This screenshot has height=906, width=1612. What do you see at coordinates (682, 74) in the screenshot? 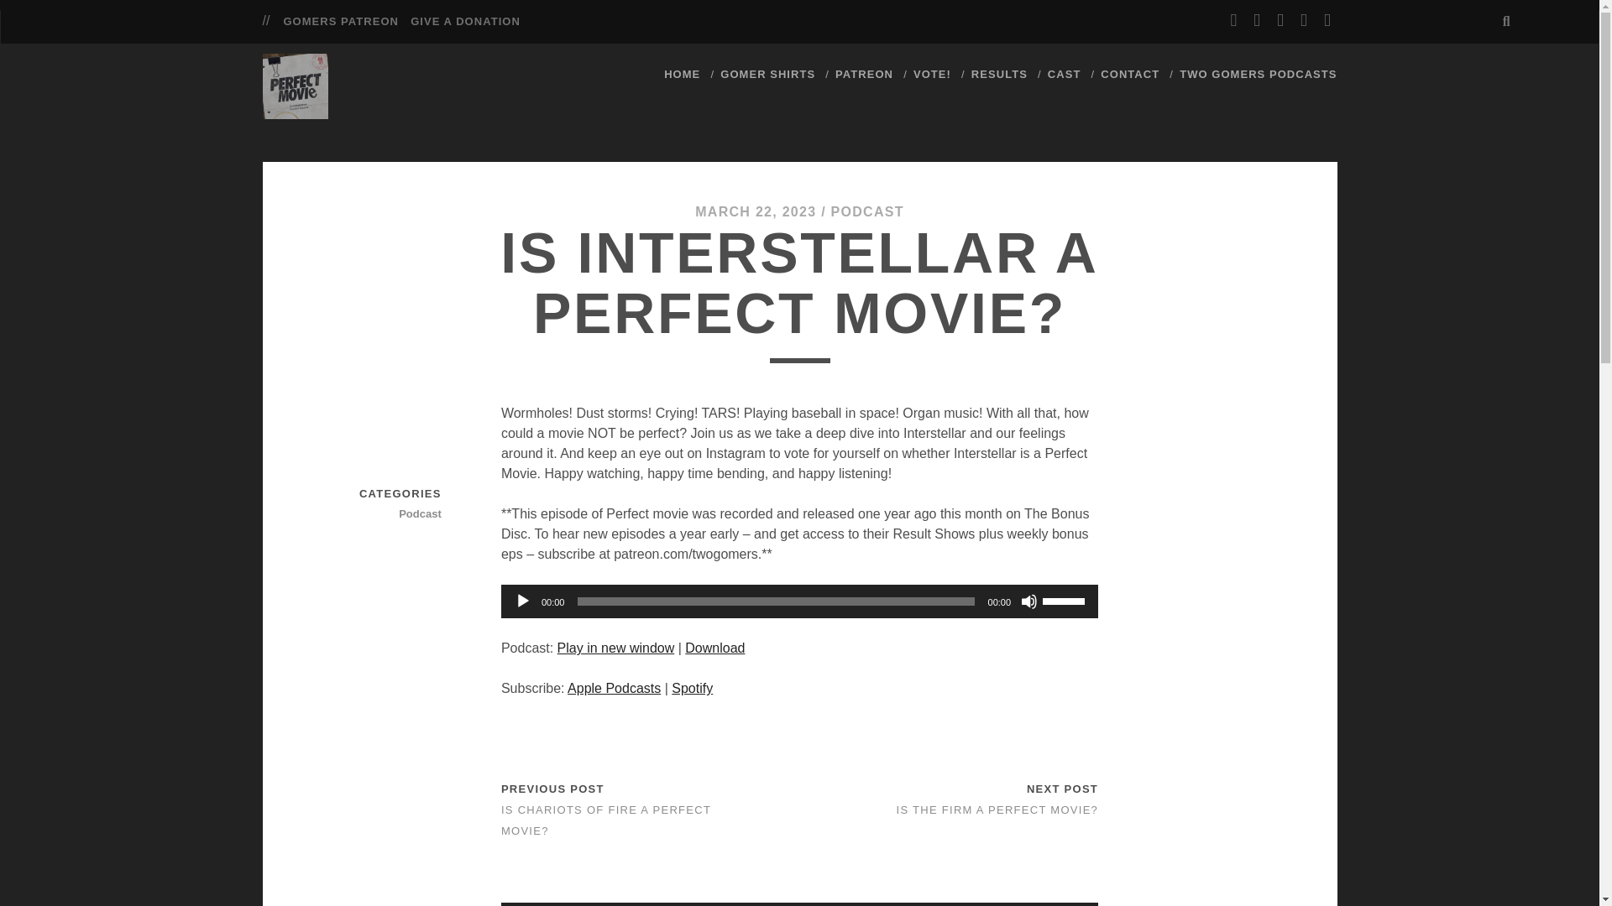
I see `HOME` at bounding box center [682, 74].